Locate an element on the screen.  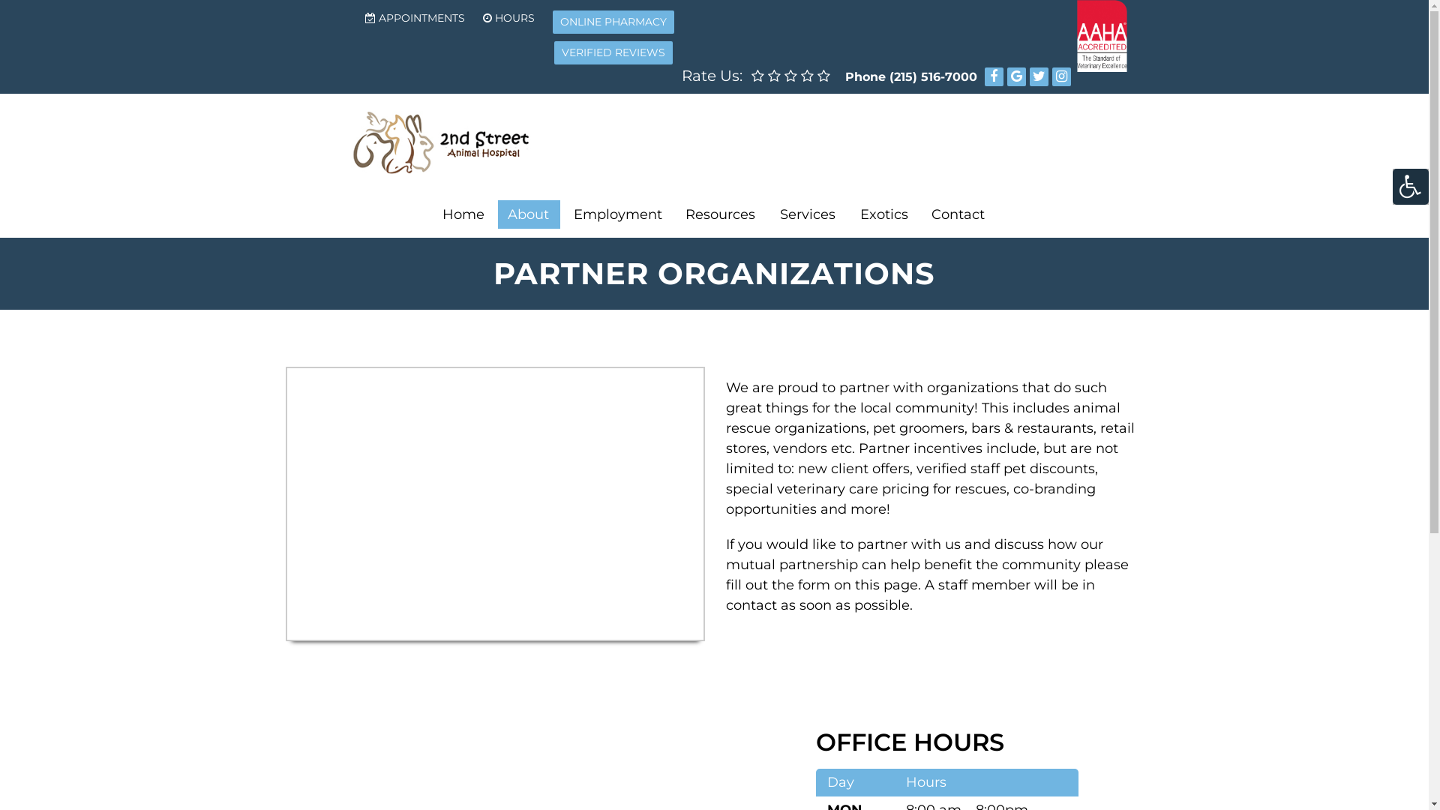
Services is located at coordinates (808, 214).